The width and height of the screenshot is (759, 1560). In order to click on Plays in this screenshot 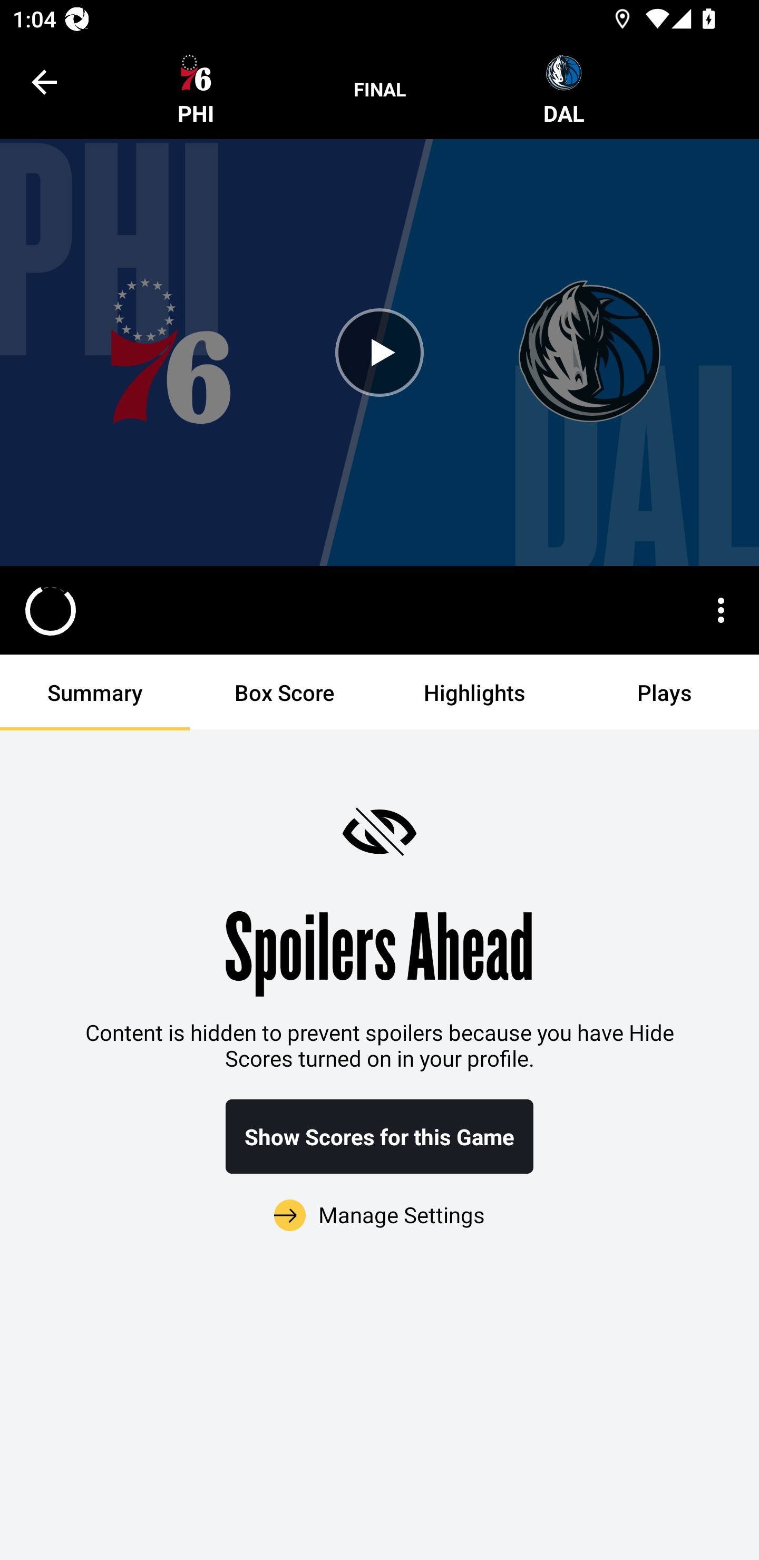, I will do `click(664, 693)`.